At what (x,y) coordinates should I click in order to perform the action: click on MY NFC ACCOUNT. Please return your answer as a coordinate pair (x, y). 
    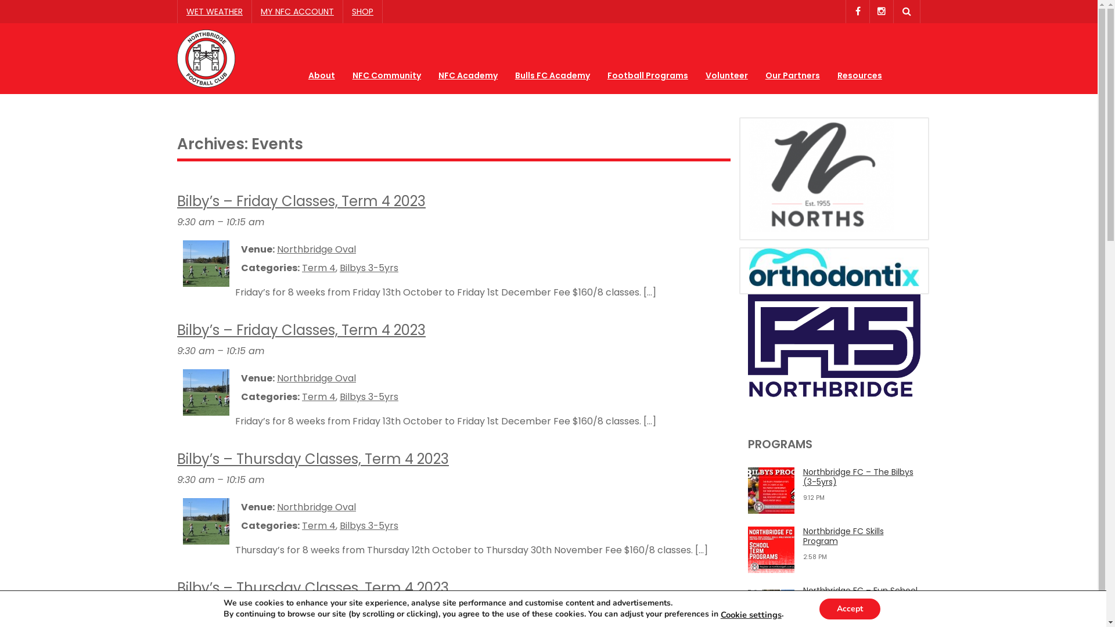
    Looking at the image, I should click on (297, 12).